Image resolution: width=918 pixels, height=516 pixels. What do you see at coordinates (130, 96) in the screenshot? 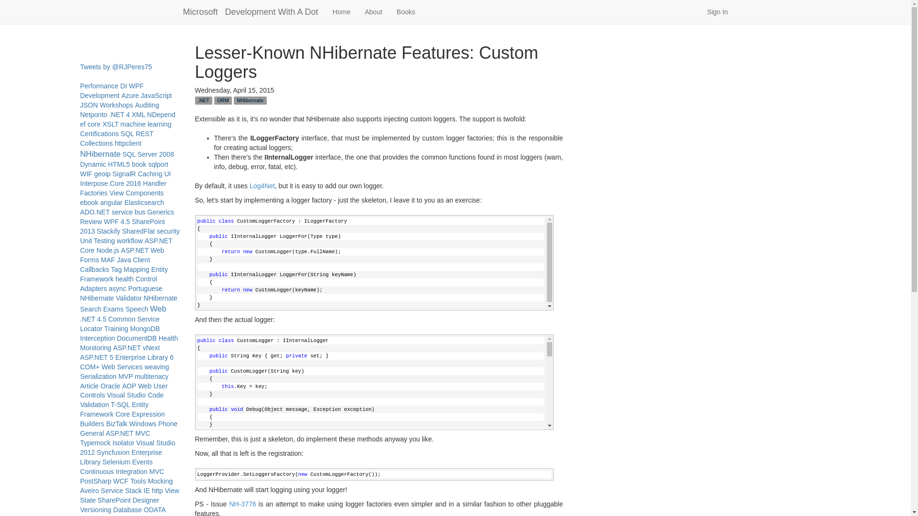
I see `Azure` at bounding box center [130, 96].